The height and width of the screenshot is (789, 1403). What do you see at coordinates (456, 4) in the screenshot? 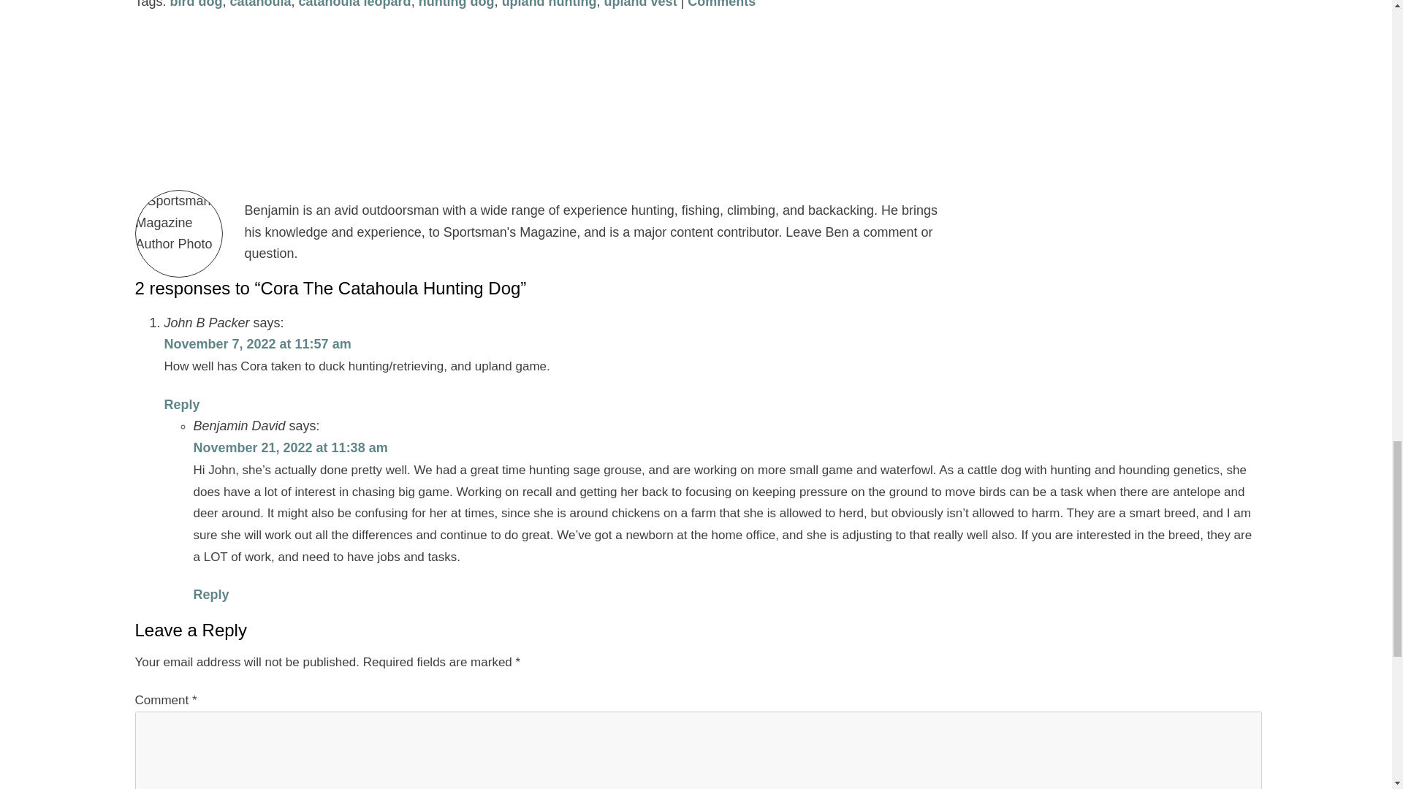
I see `hunting dog` at bounding box center [456, 4].